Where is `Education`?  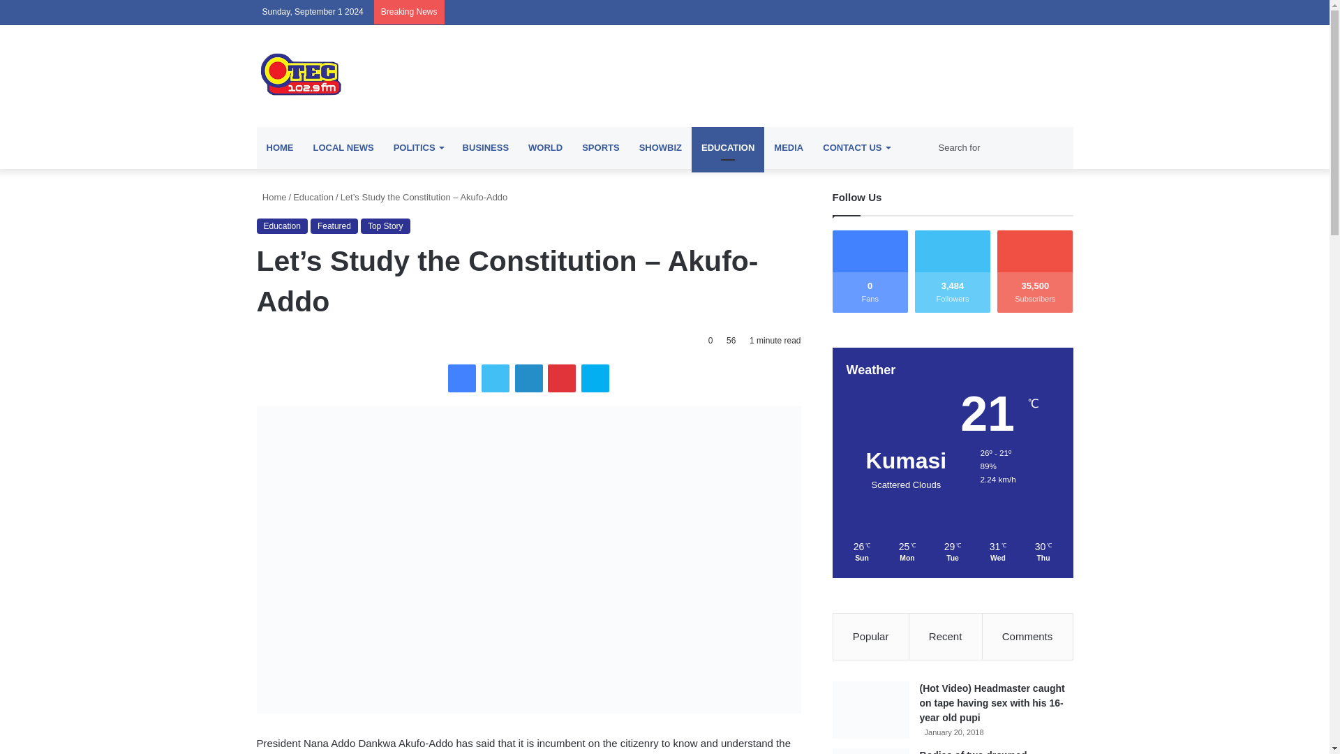
Education is located at coordinates (313, 197).